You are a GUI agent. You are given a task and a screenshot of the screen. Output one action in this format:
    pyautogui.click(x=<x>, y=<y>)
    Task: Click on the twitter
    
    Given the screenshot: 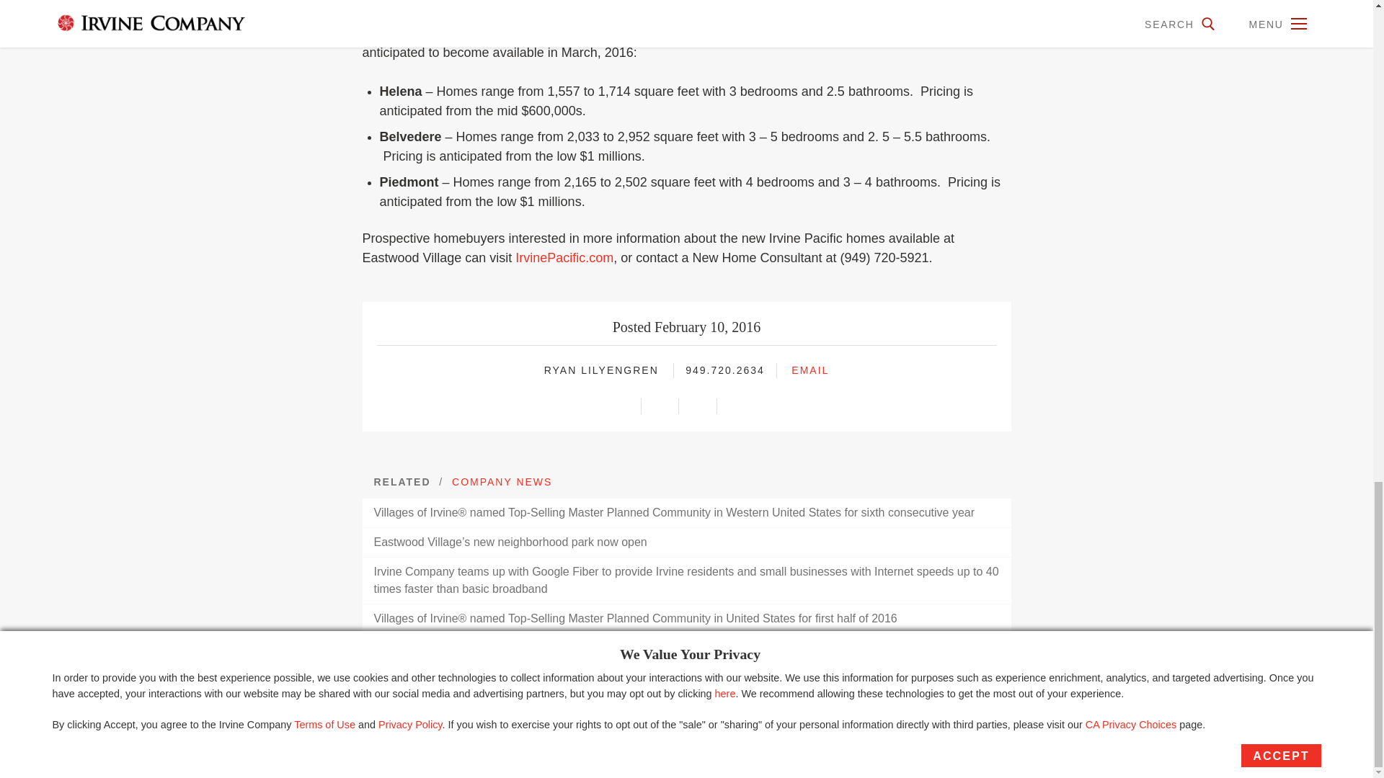 What is the action you would take?
    pyautogui.click(x=660, y=406)
    